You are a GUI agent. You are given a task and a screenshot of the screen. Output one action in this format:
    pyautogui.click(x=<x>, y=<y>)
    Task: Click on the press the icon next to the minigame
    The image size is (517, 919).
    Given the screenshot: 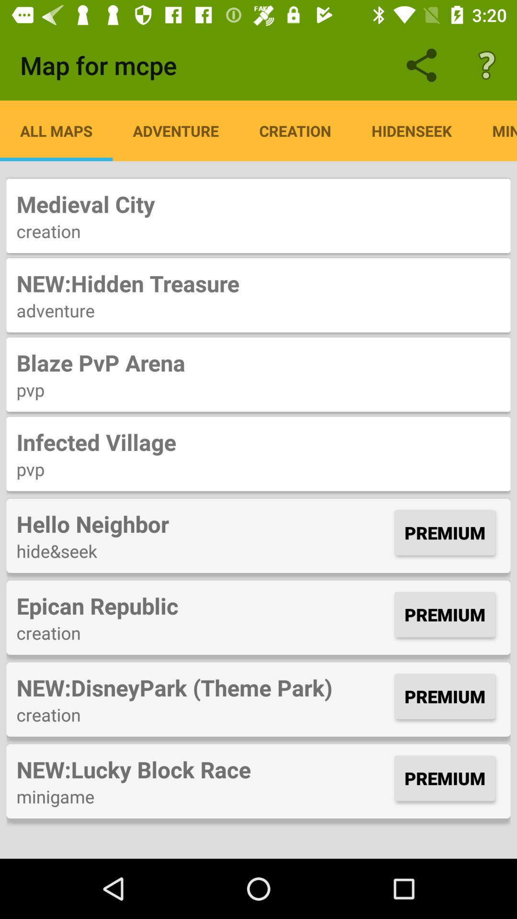 What is the action you would take?
    pyautogui.click(x=412, y=131)
    